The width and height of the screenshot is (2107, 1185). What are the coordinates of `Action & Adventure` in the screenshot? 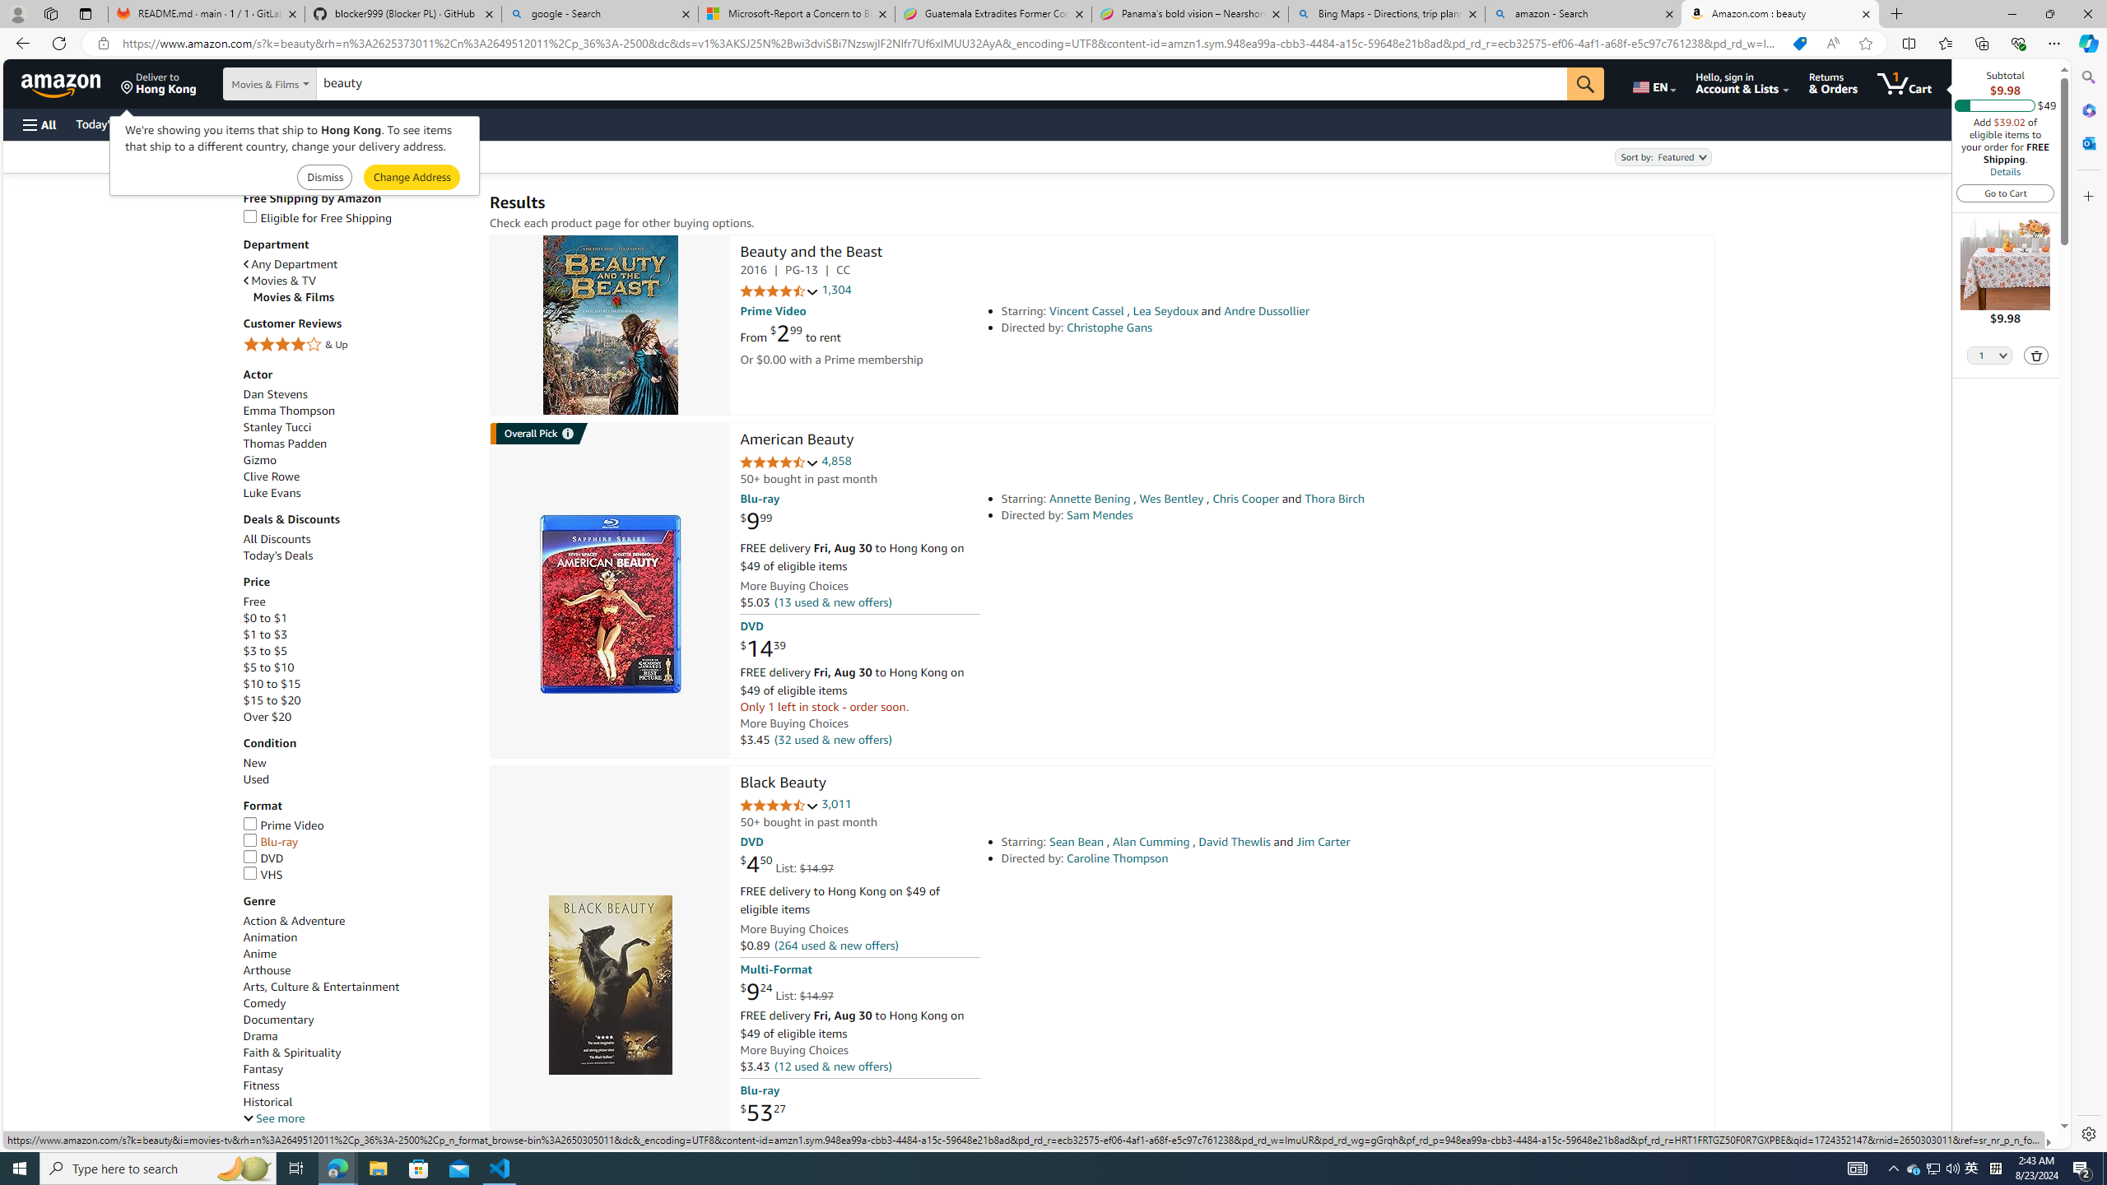 It's located at (293, 921).